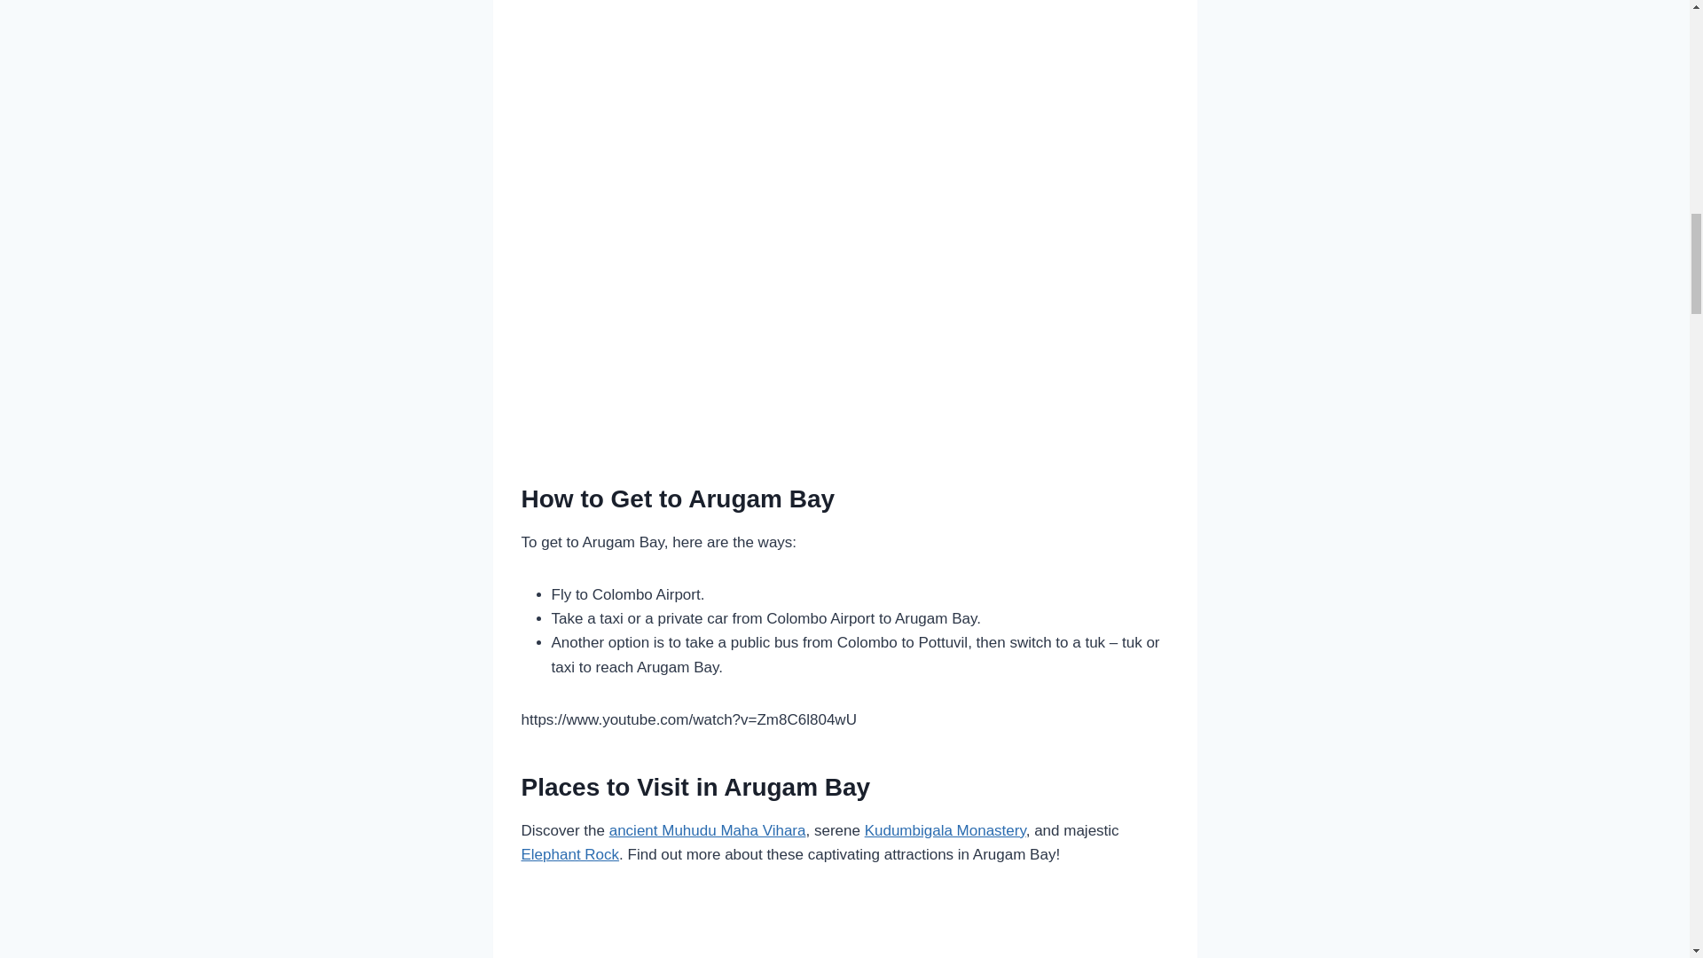  What do you see at coordinates (946, 830) in the screenshot?
I see `Kudumbigala Monastery` at bounding box center [946, 830].